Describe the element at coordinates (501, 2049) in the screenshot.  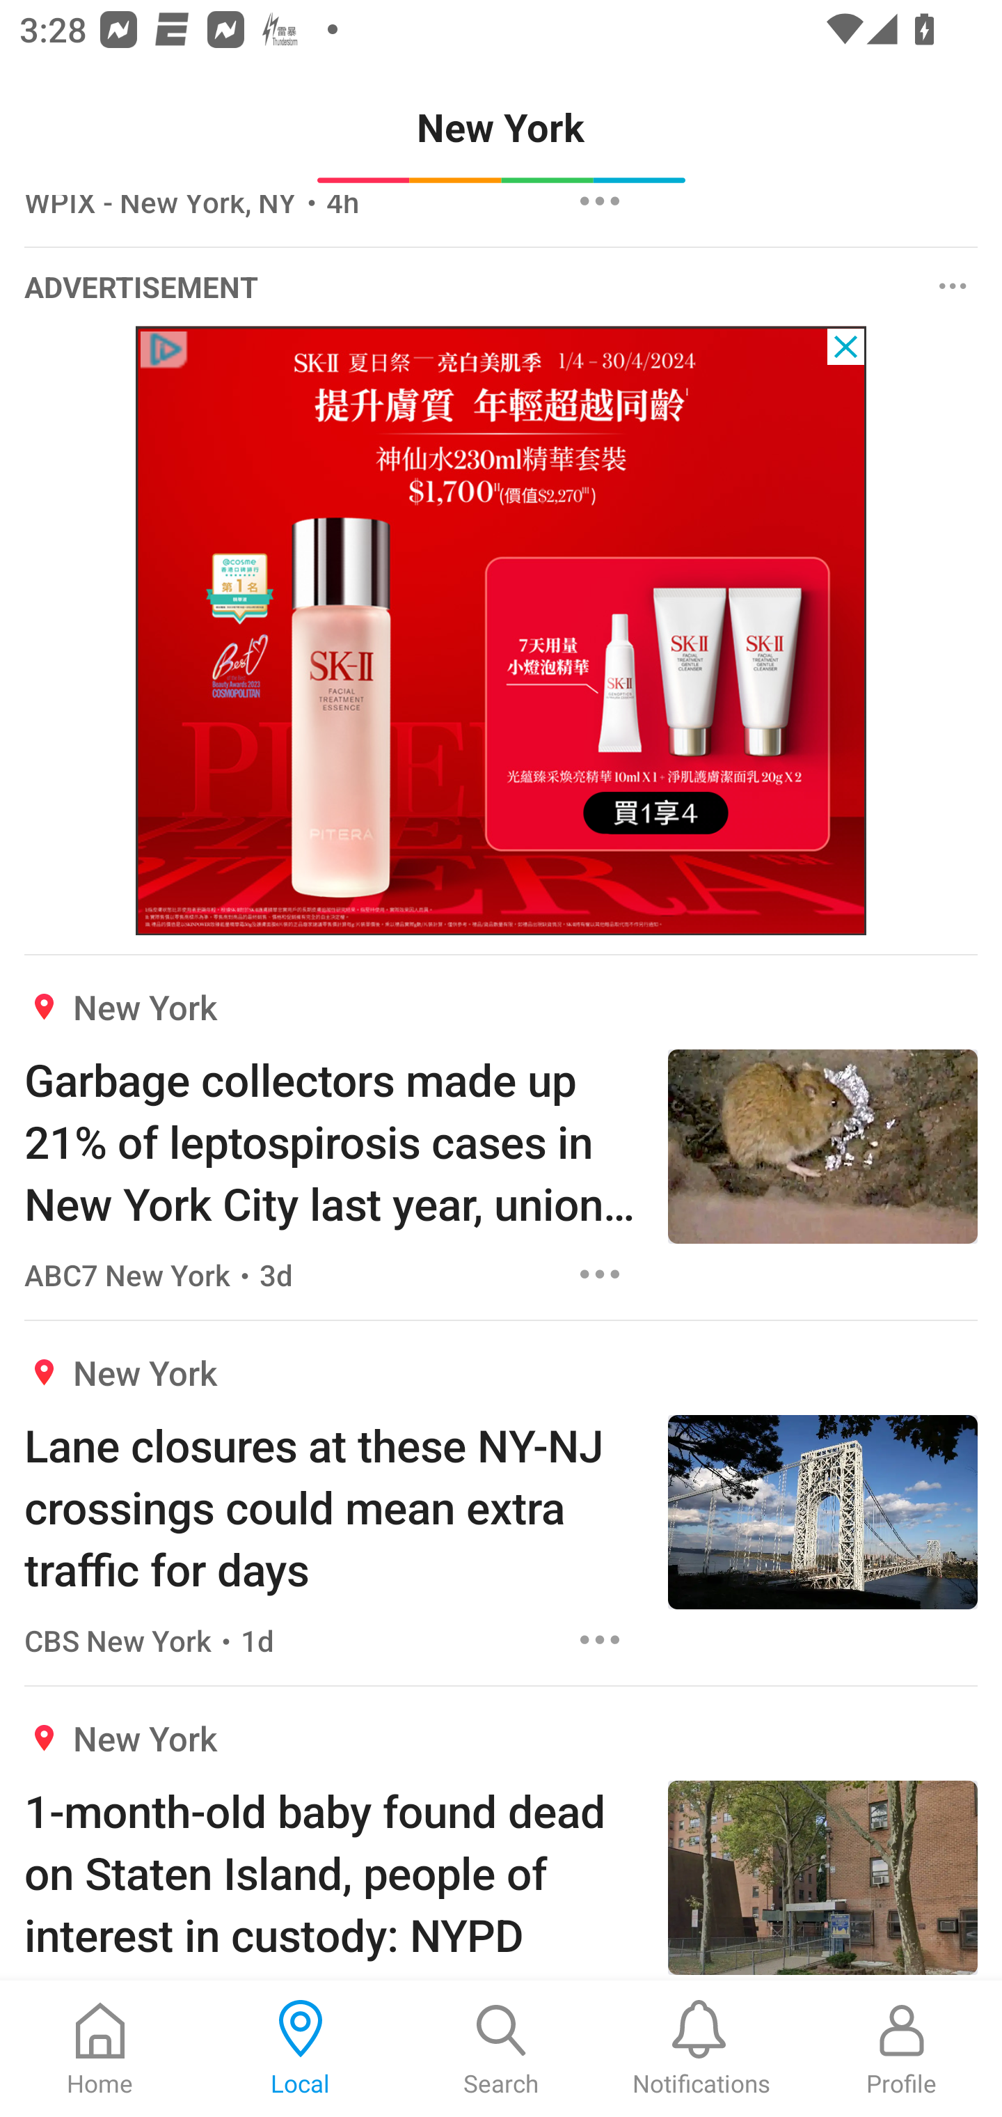
I see `Search` at that location.